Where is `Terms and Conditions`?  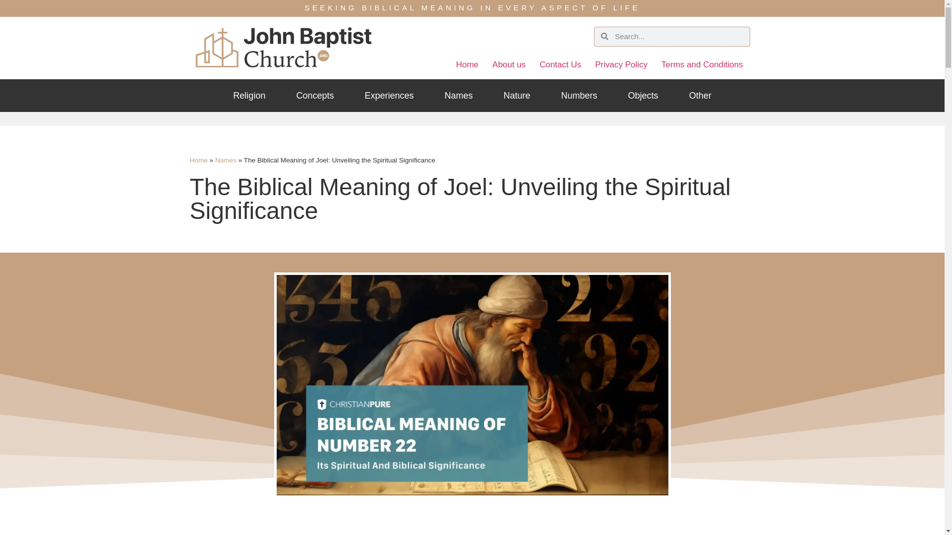 Terms and Conditions is located at coordinates (702, 65).